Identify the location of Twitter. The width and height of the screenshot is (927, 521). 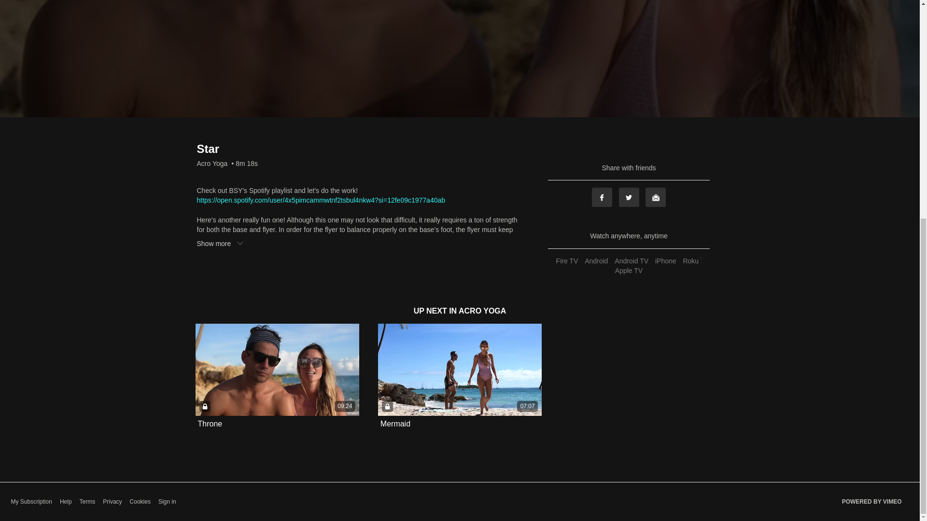
(629, 197).